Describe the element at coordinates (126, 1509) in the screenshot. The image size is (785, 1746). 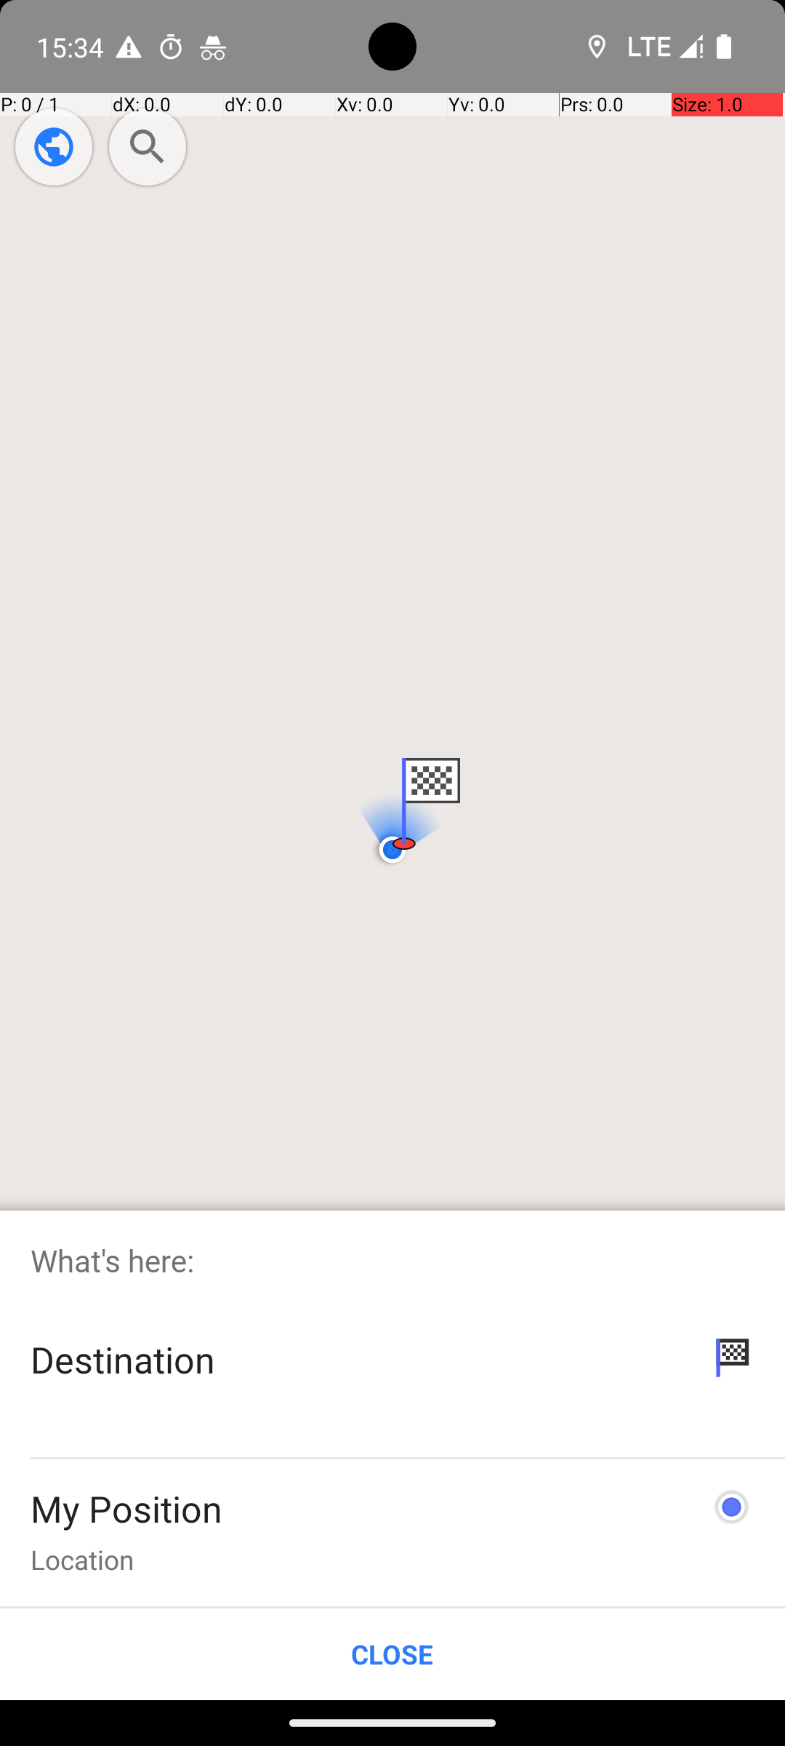
I see `My Position` at that location.